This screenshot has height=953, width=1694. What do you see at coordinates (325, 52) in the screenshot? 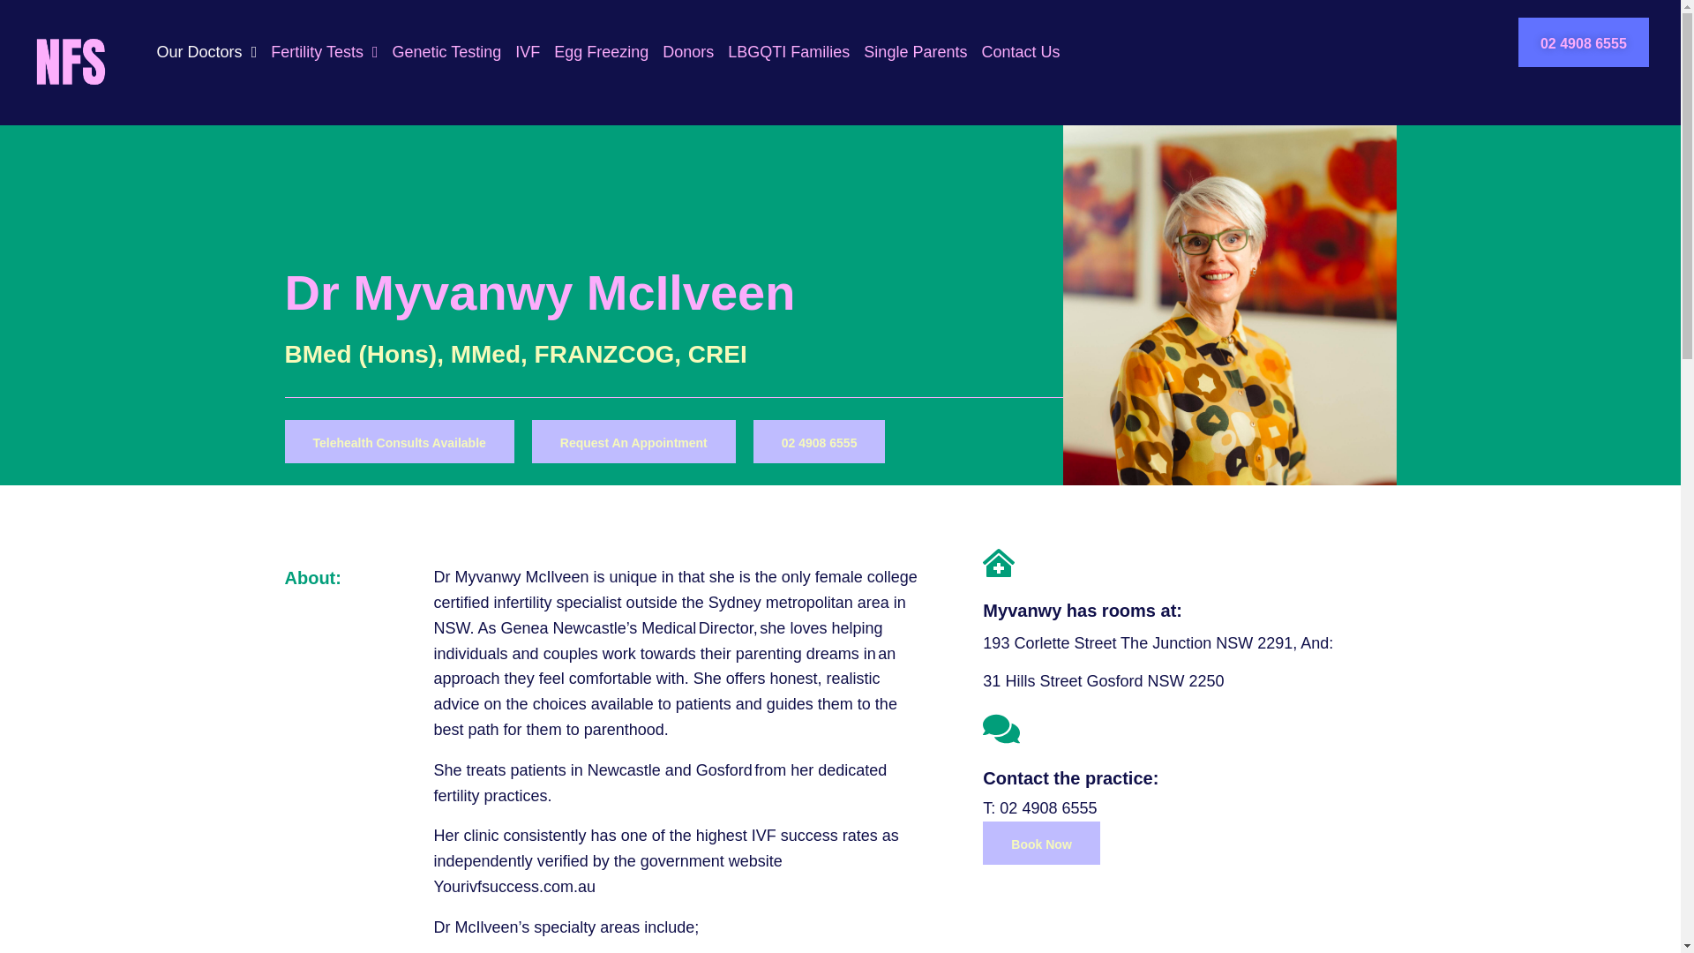
I see `Fertility Tests` at bounding box center [325, 52].